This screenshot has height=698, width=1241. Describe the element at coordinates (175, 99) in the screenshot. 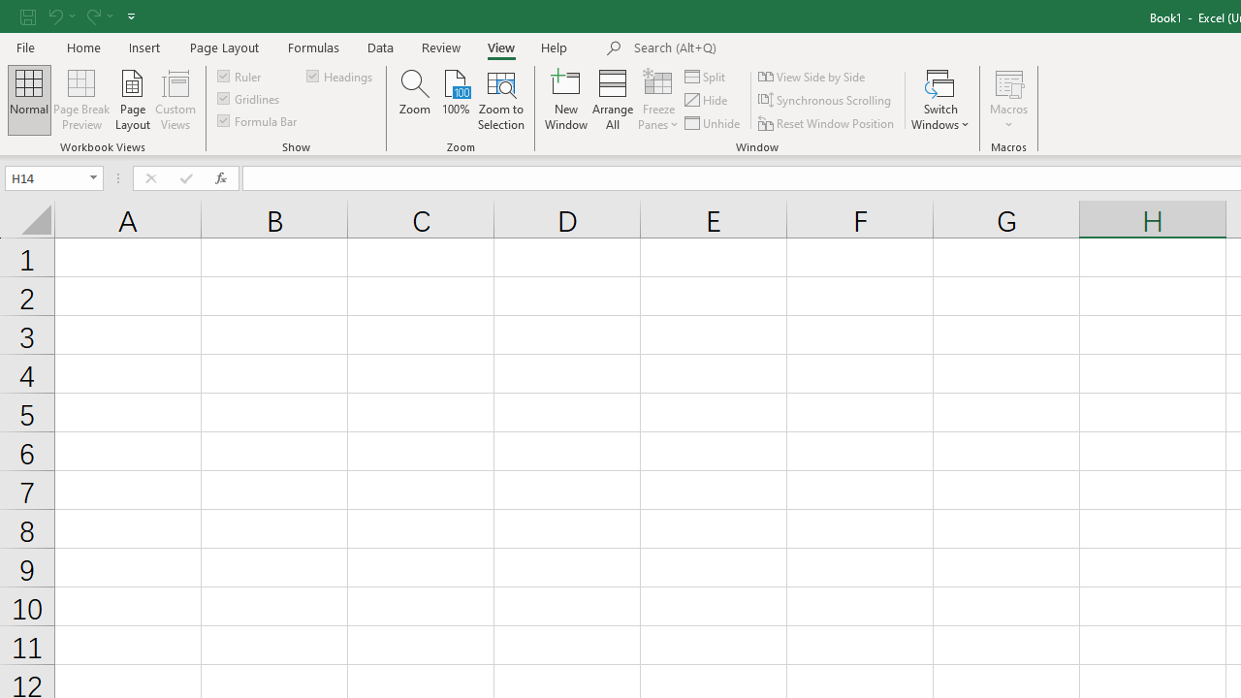

I see `Custom Views...` at that location.